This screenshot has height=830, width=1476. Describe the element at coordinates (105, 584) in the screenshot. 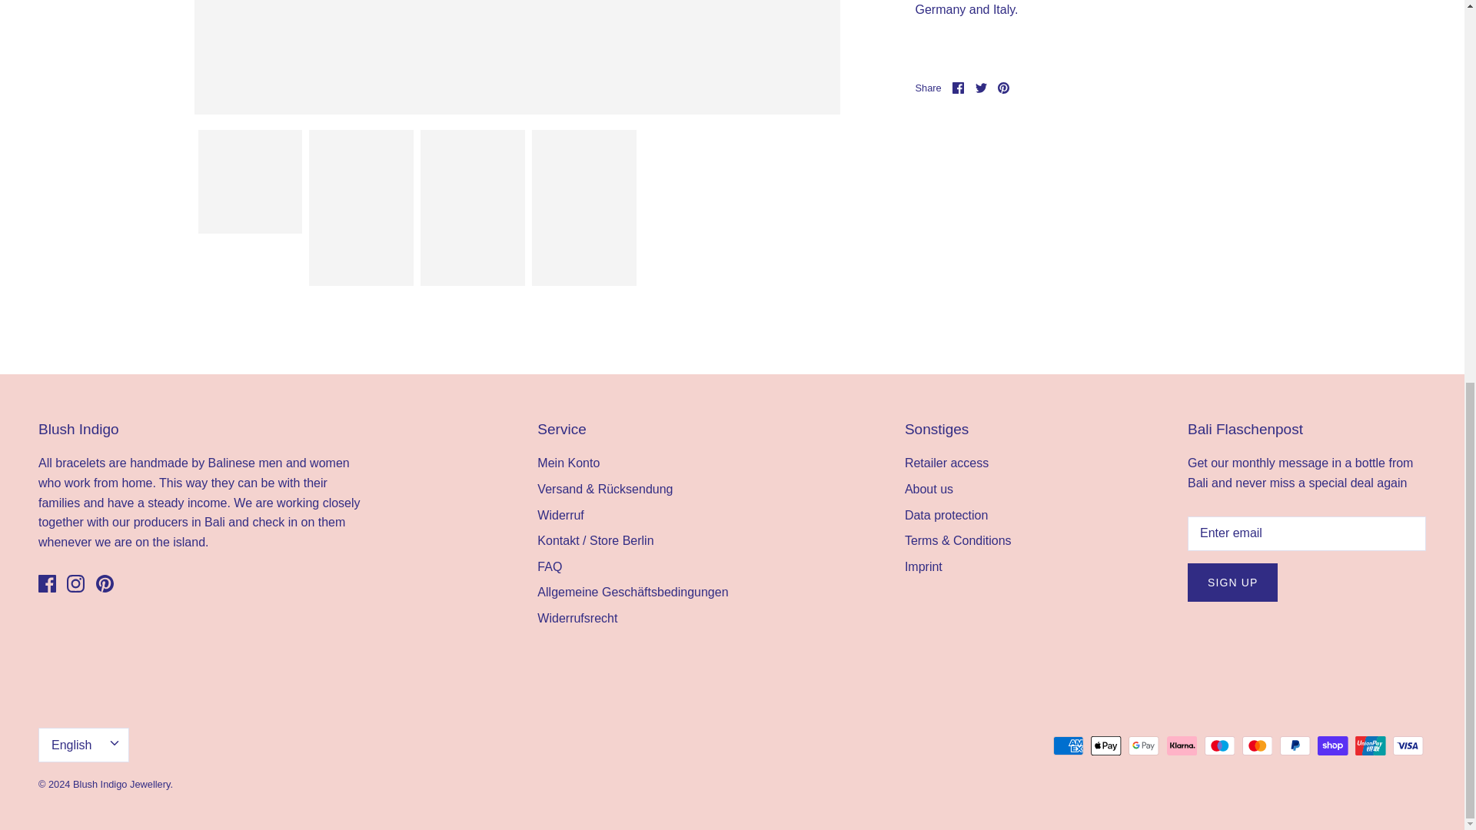

I see `Pinterest` at that location.